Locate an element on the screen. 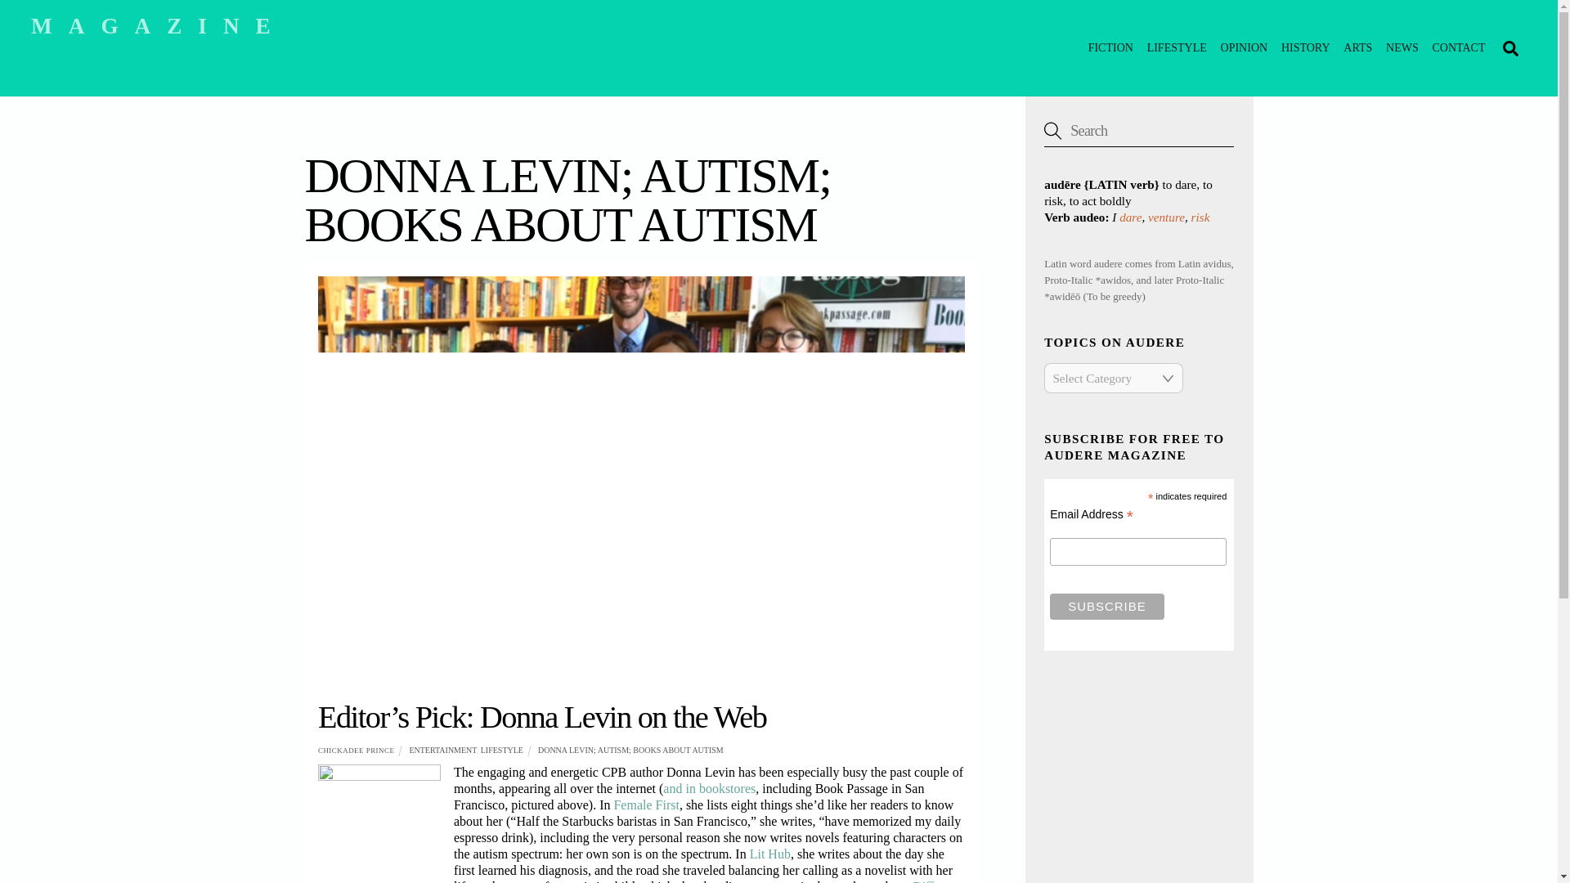 The image size is (1570, 883). ENTERTAINMENT is located at coordinates (501, 750).